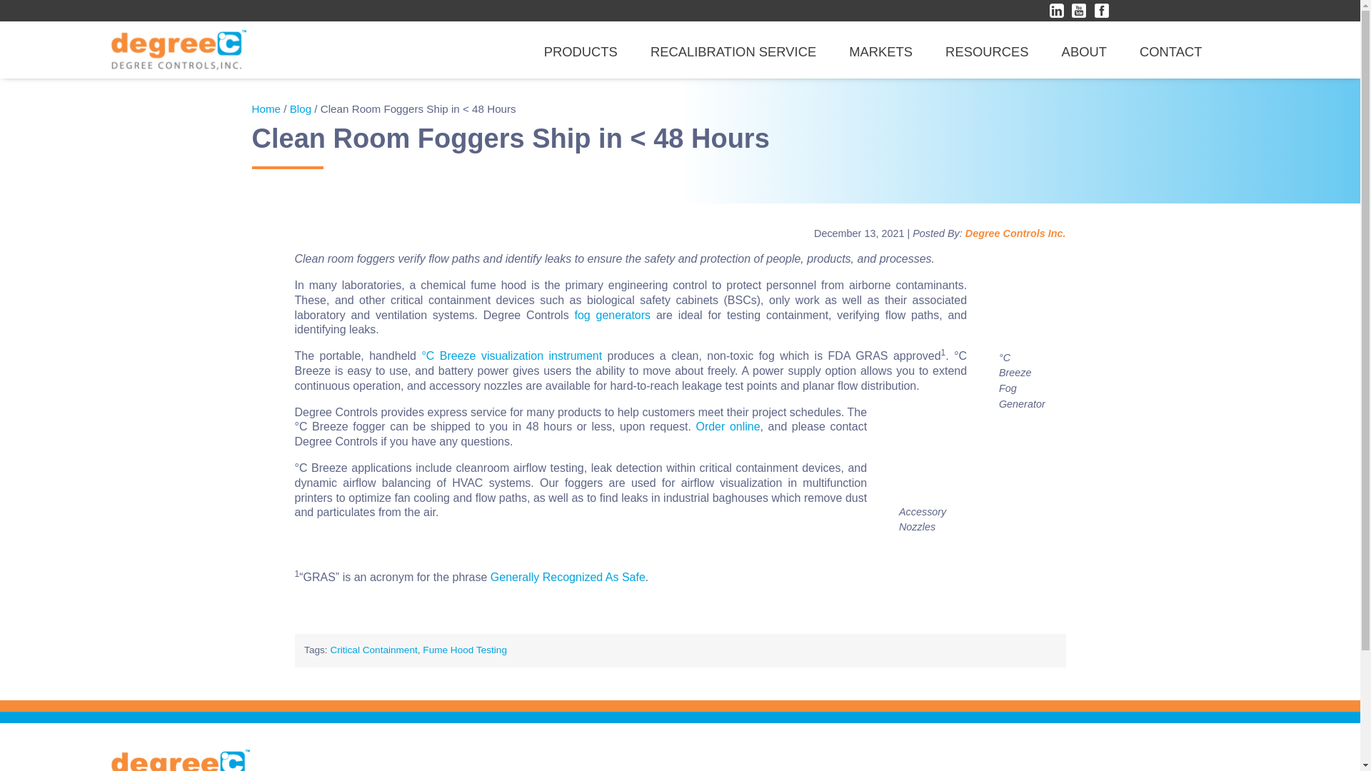  What do you see at coordinates (581, 51) in the screenshot?
I see `PRODUCTS` at bounding box center [581, 51].